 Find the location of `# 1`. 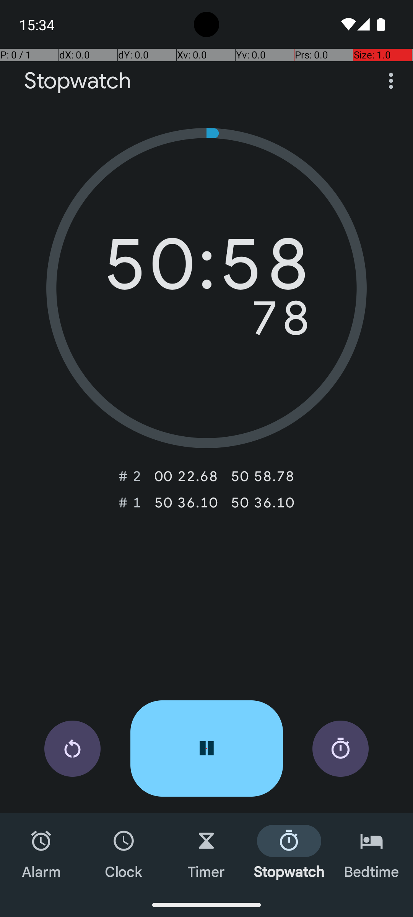

# 1 is located at coordinates (130, 502).